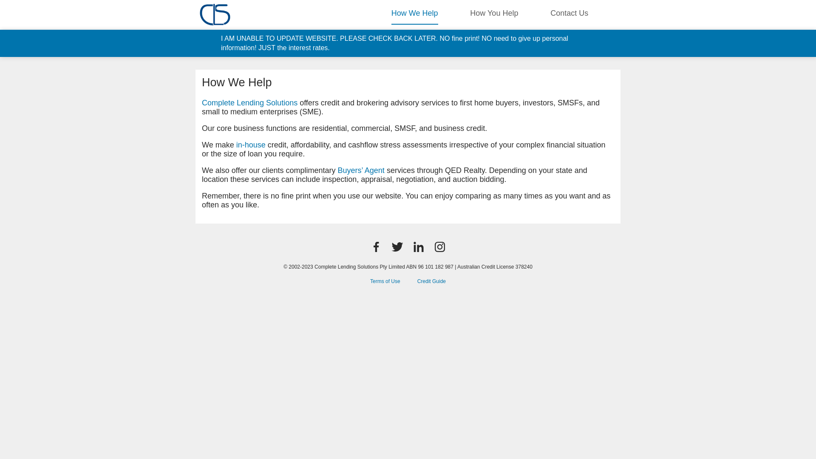 This screenshot has width=816, height=459. What do you see at coordinates (415, 13) in the screenshot?
I see `How We Help` at bounding box center [415, 13].